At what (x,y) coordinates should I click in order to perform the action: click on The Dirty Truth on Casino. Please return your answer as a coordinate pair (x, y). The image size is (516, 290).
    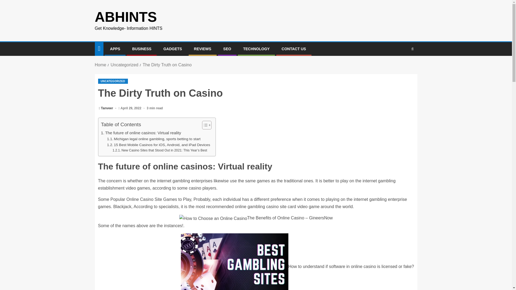
    Looking at the image, I should click on (167, 65).